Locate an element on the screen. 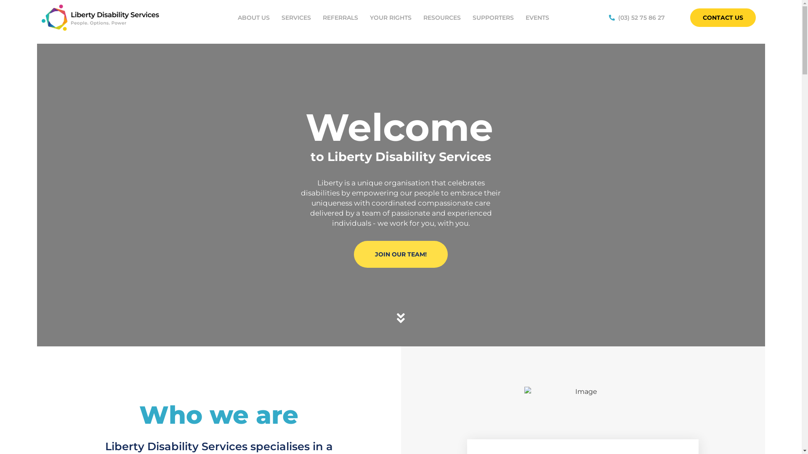  CONTACT US is located at coordinates (723, 18).